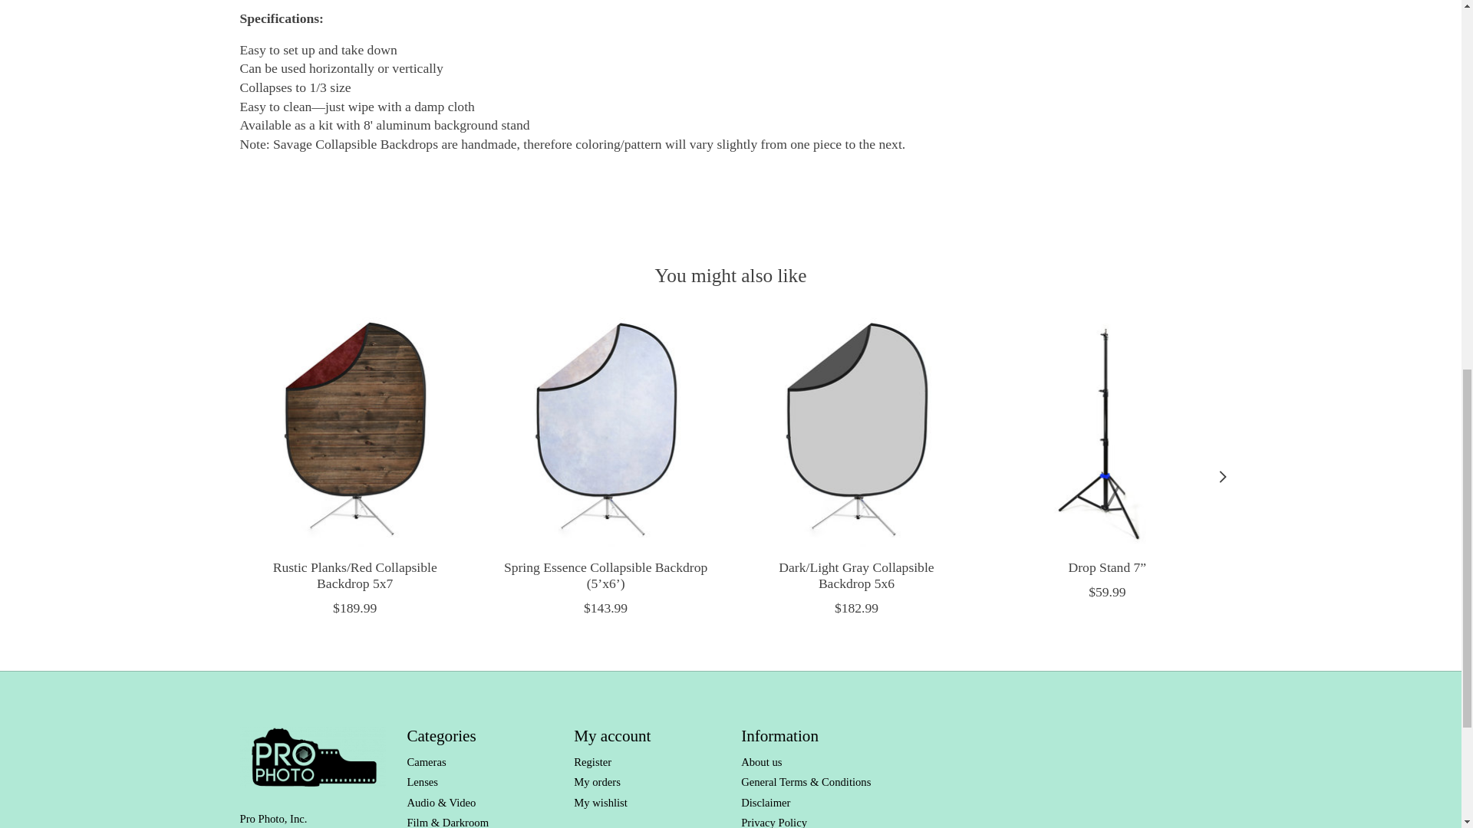  Describe the element at coordinates (592, 762) in the screenshot. I see `Register` at that location.